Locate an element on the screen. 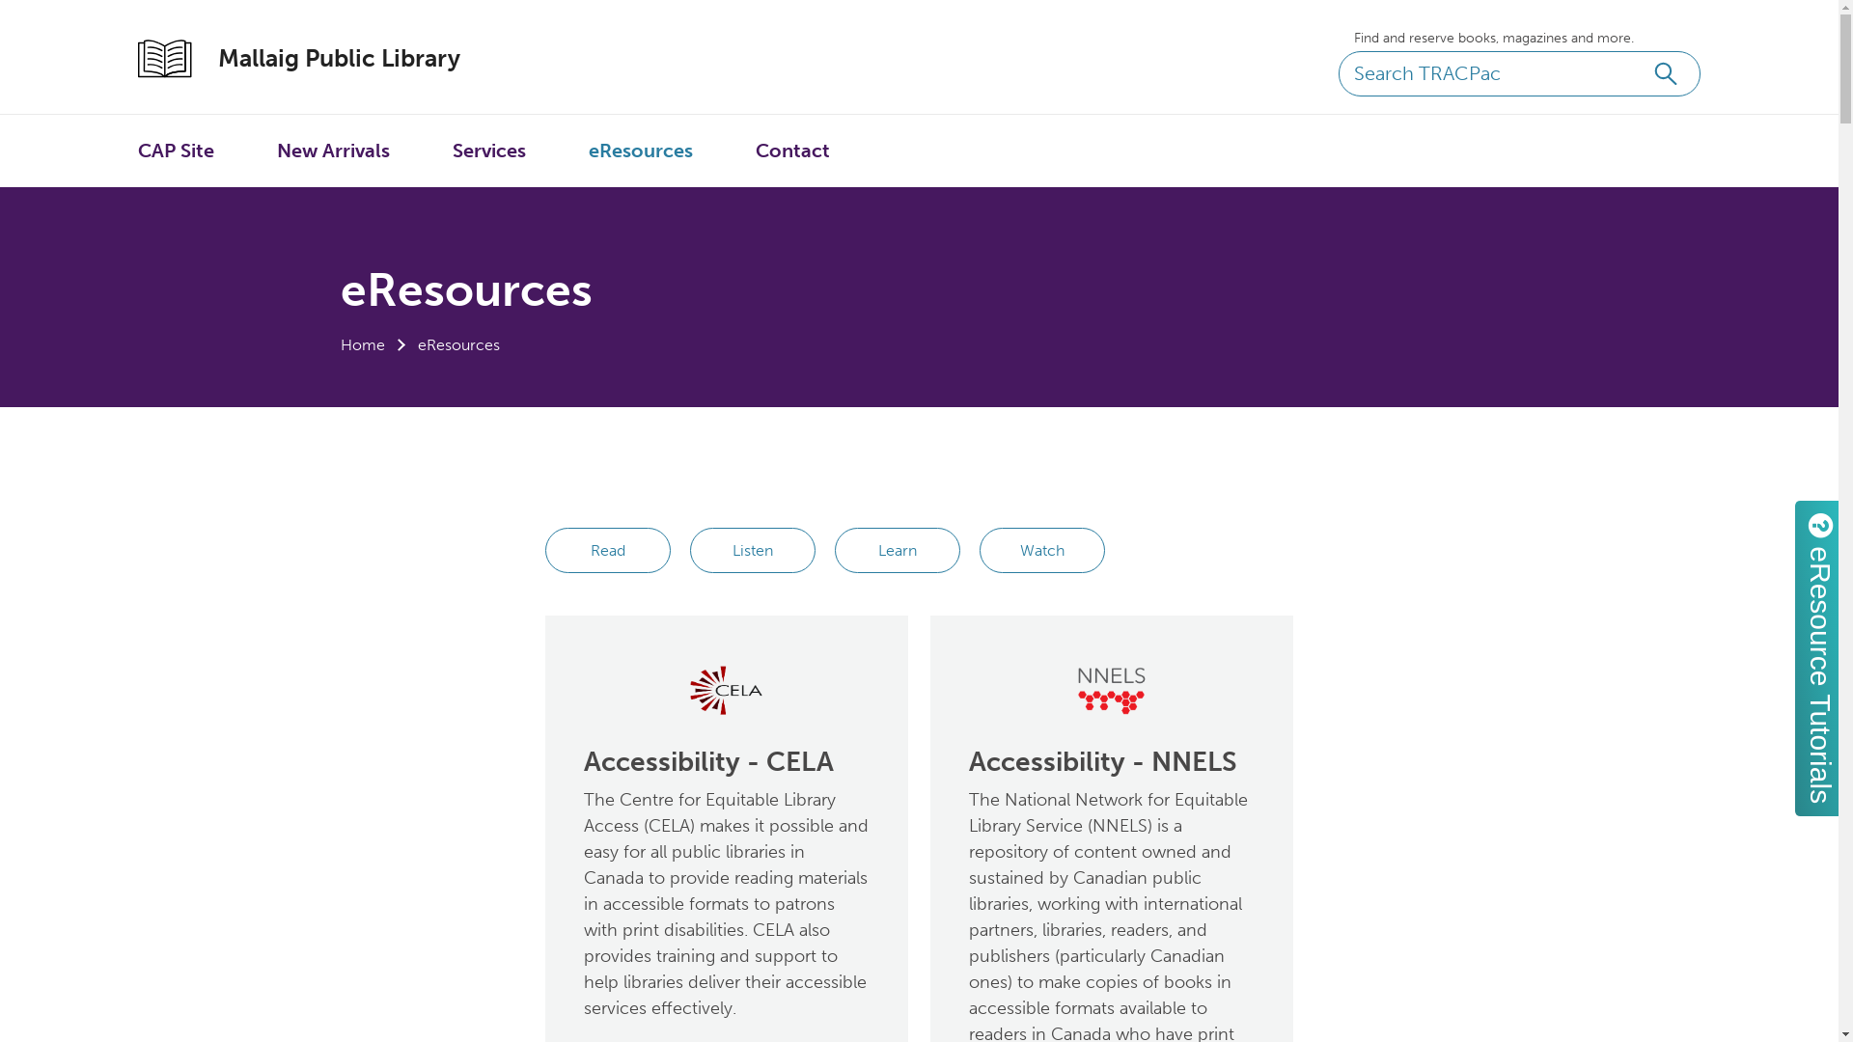  CAP Site is located at coordinates (176, 151).